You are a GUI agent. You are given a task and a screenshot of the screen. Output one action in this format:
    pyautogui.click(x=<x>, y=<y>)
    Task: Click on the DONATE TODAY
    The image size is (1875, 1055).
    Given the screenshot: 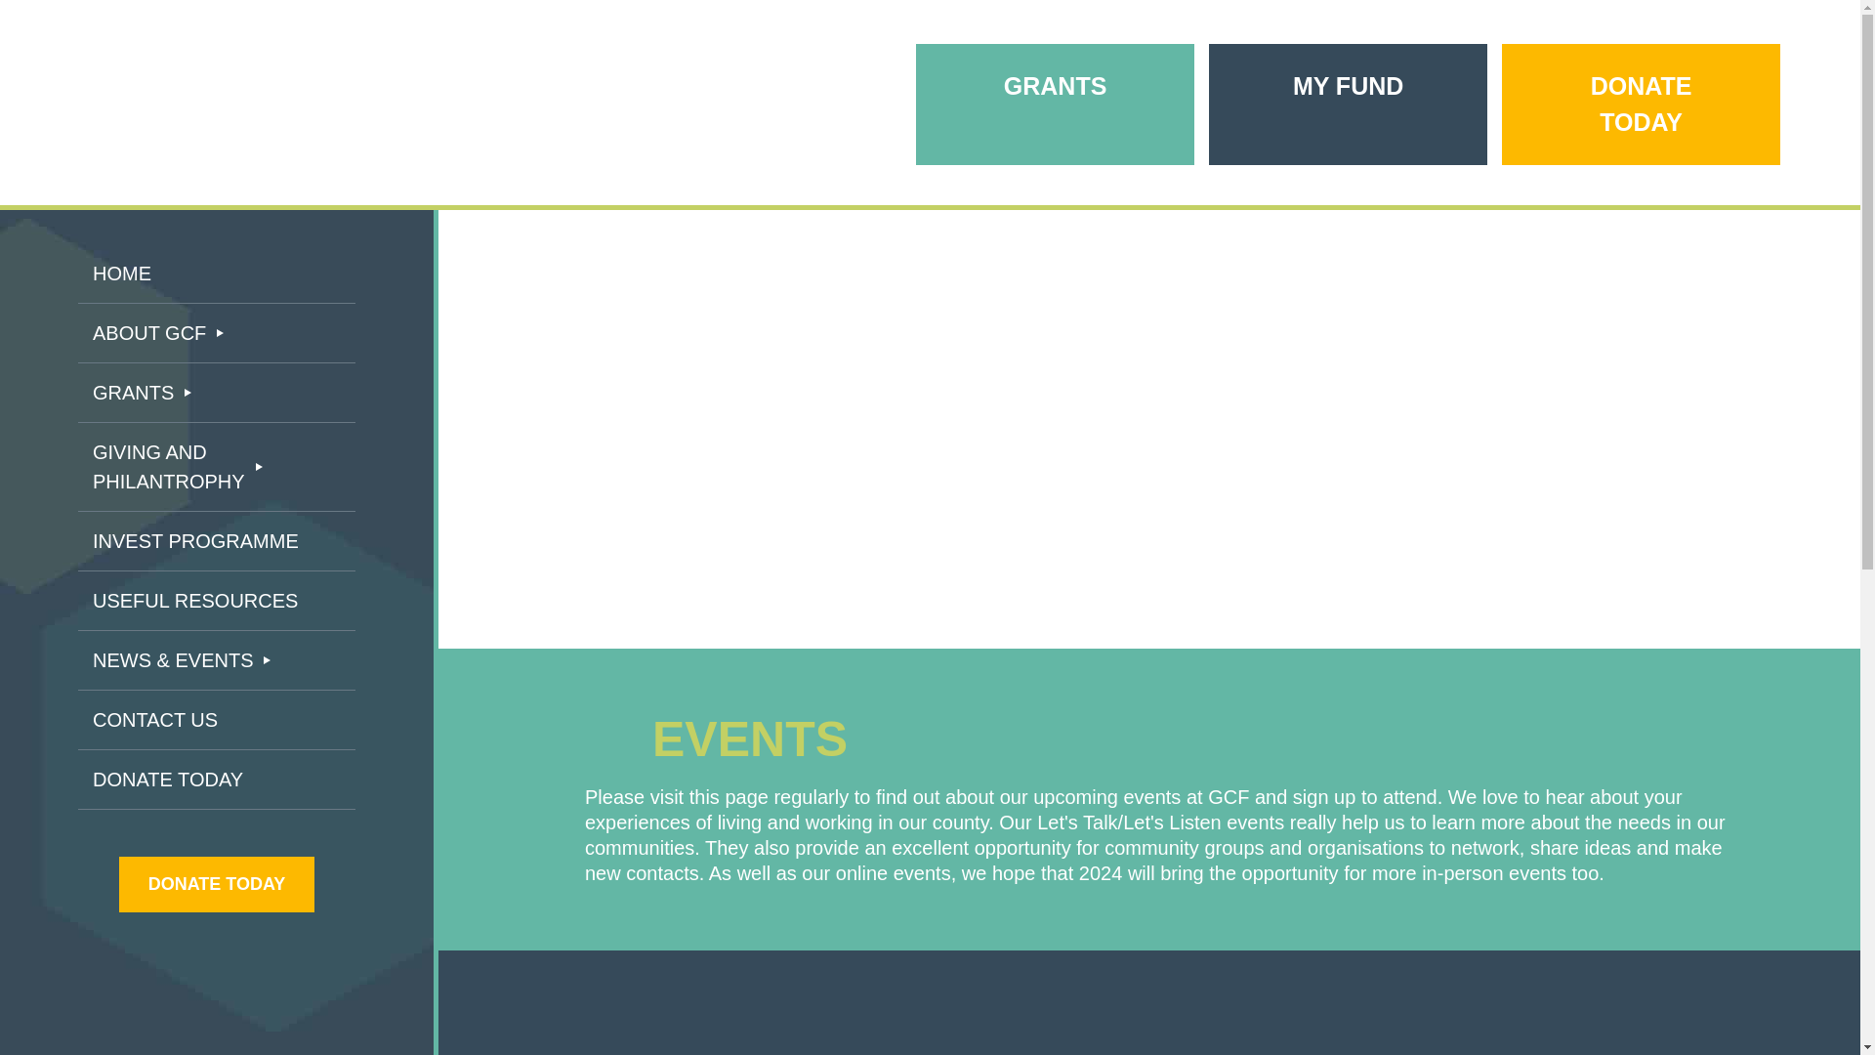 What is the action you would take?
    pyautogui.click(x=1641, y=105)
    